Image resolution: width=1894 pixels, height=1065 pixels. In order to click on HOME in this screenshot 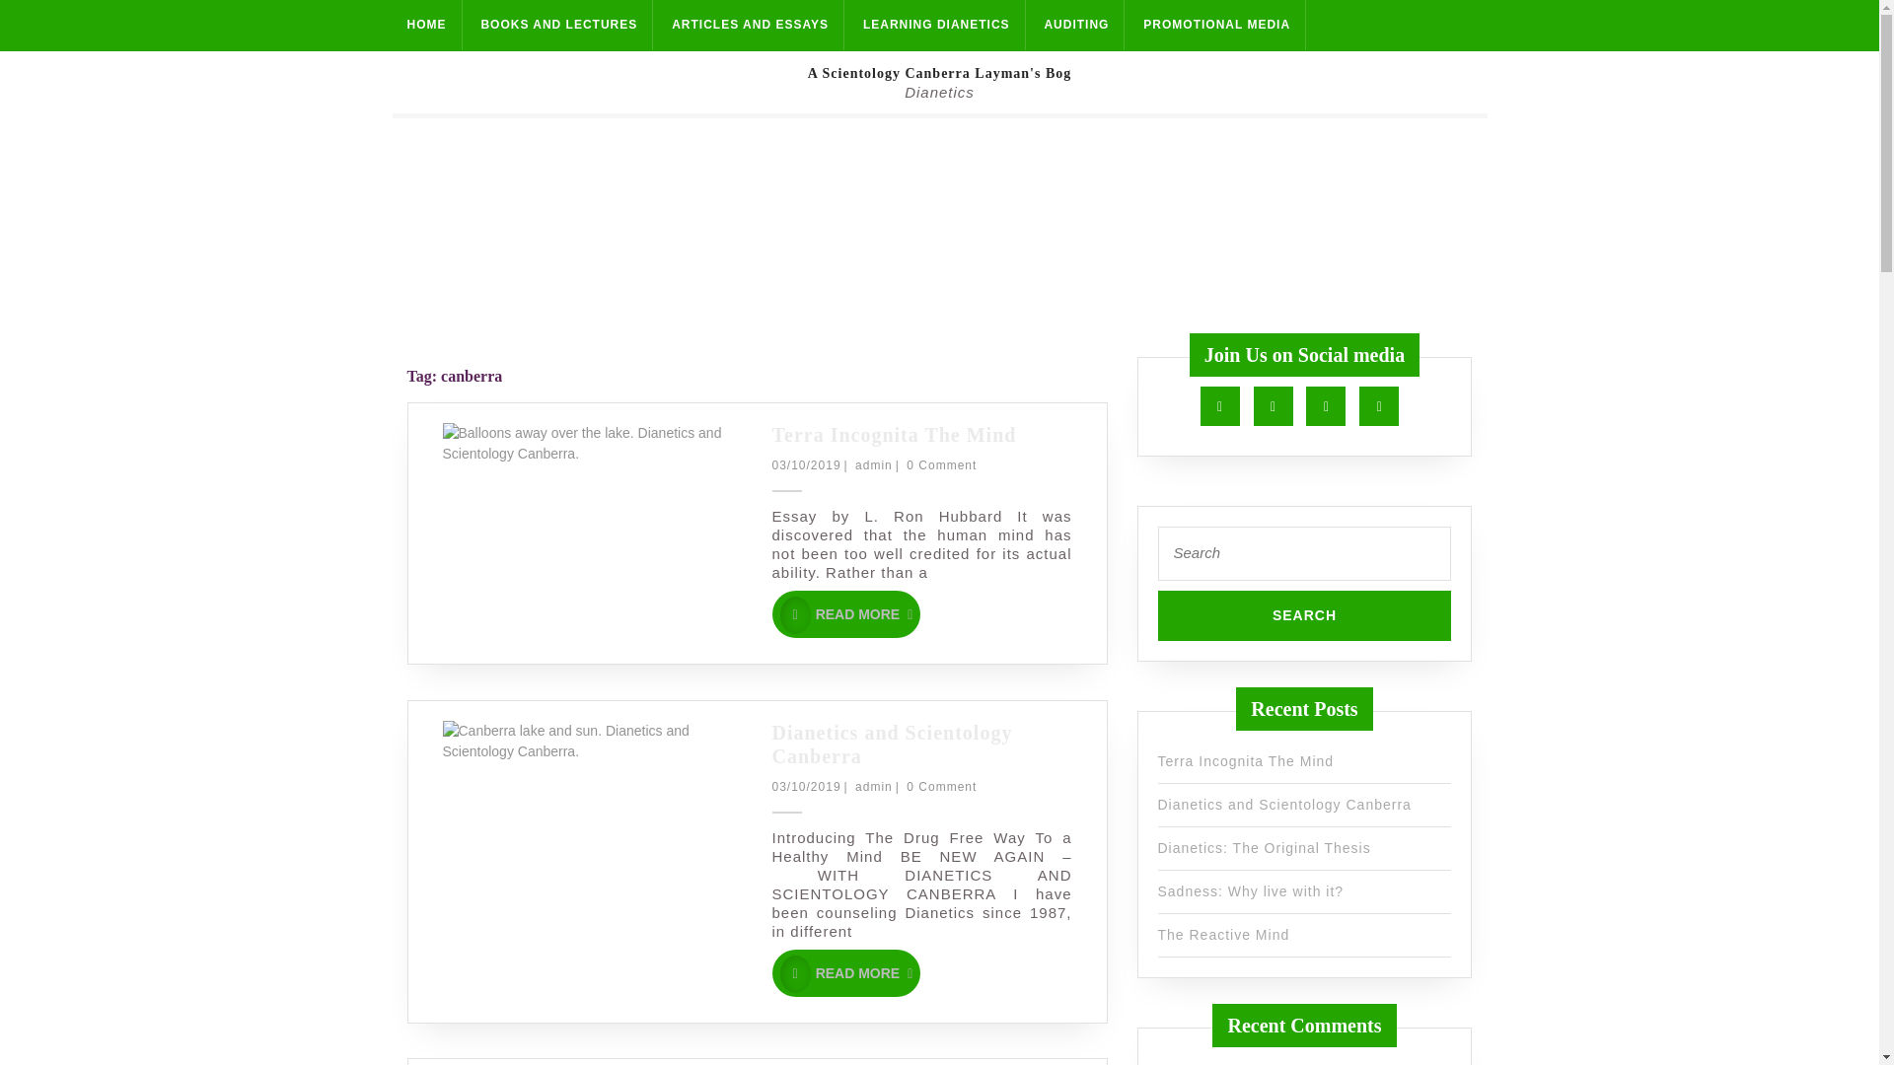, I will do `click(1225, 406)`.